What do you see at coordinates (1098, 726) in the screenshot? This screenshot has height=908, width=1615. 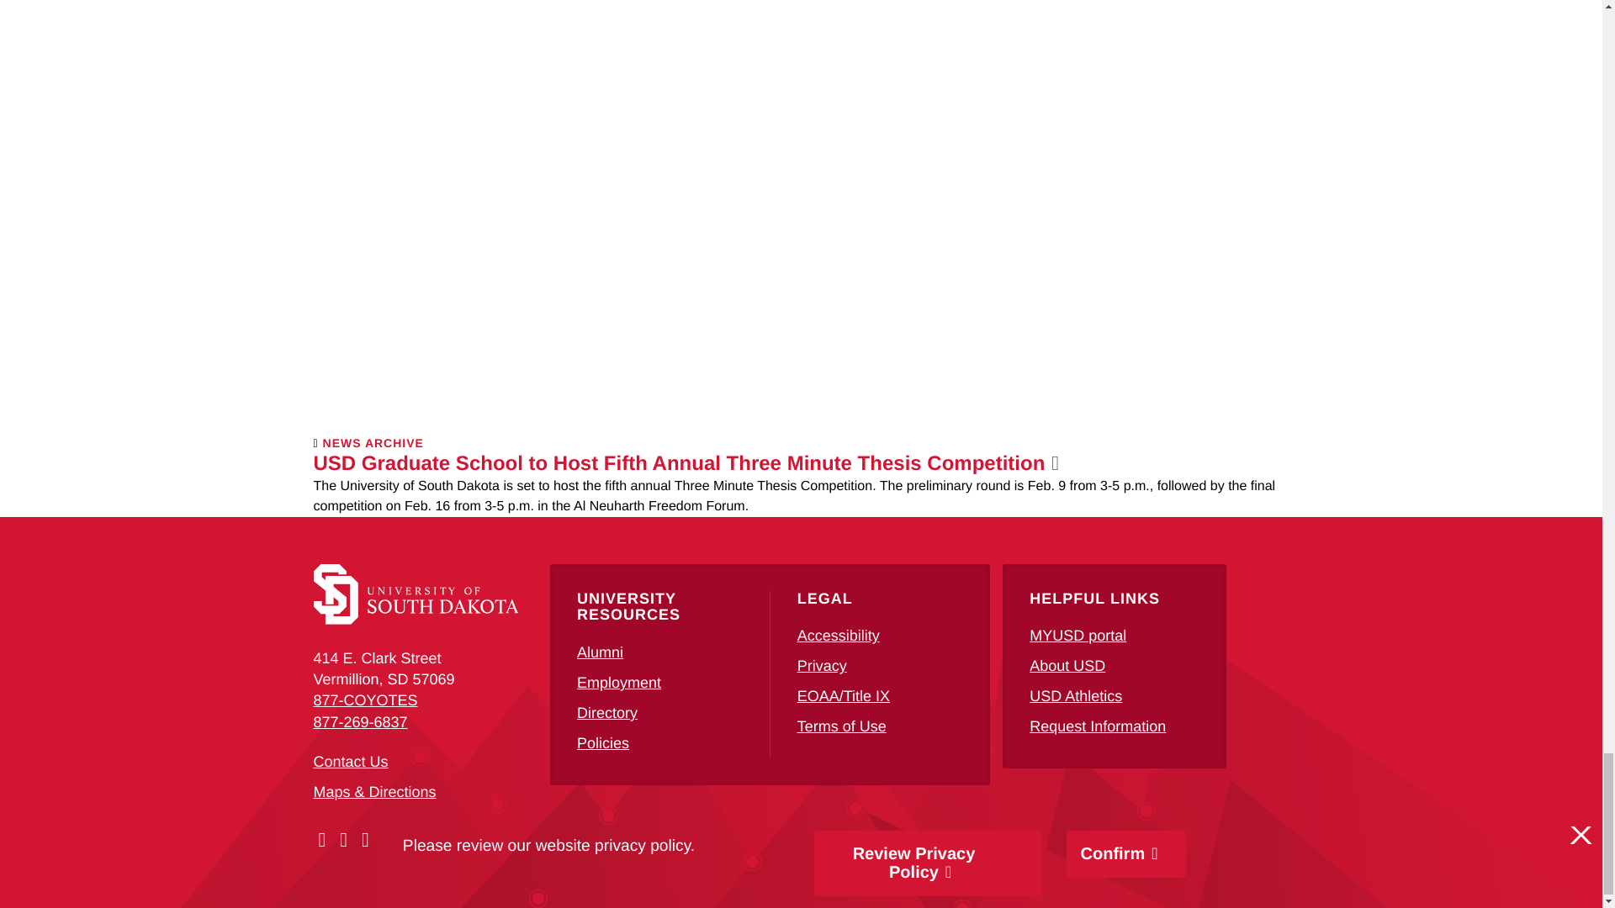 I see `Request Information` at bounding box center [1098, 726].